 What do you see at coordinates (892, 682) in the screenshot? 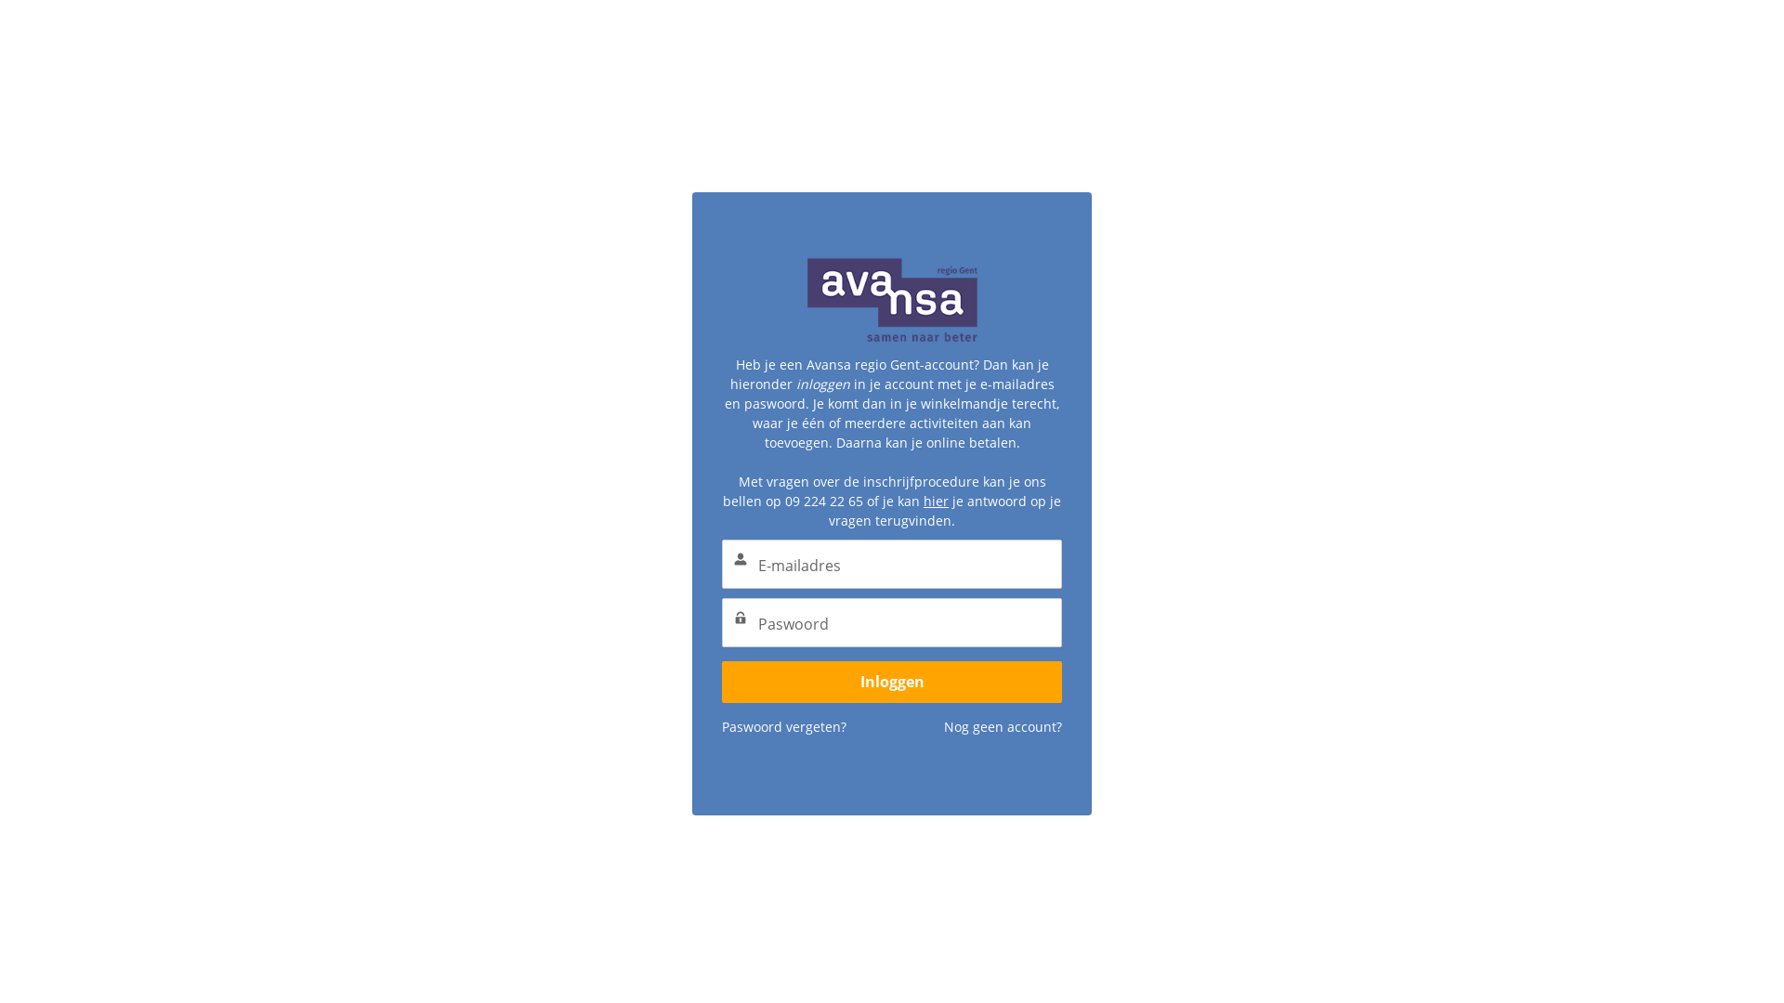
I see `Inloggen` at bounding box center [892, 682].